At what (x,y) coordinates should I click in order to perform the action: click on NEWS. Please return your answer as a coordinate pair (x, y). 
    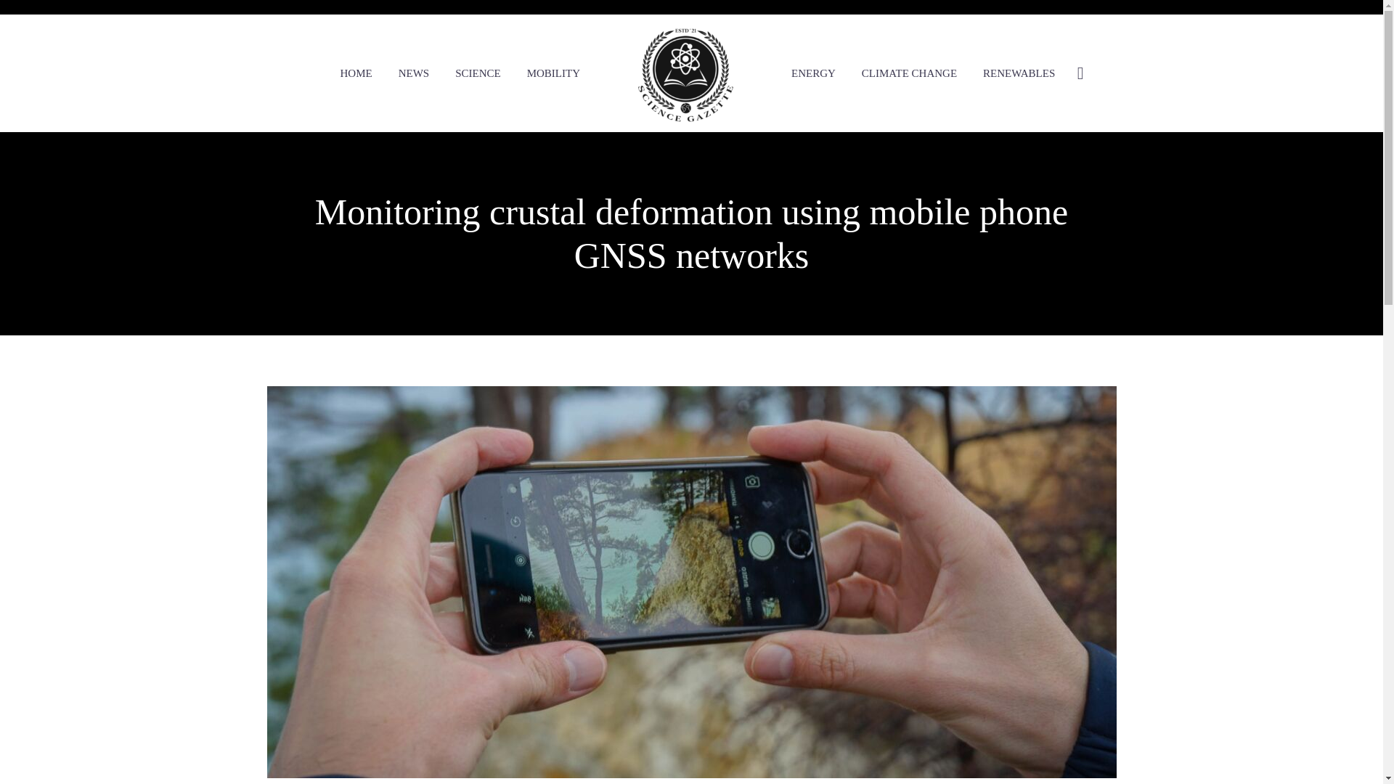
    Looking at the image, I should click on (414, 73).